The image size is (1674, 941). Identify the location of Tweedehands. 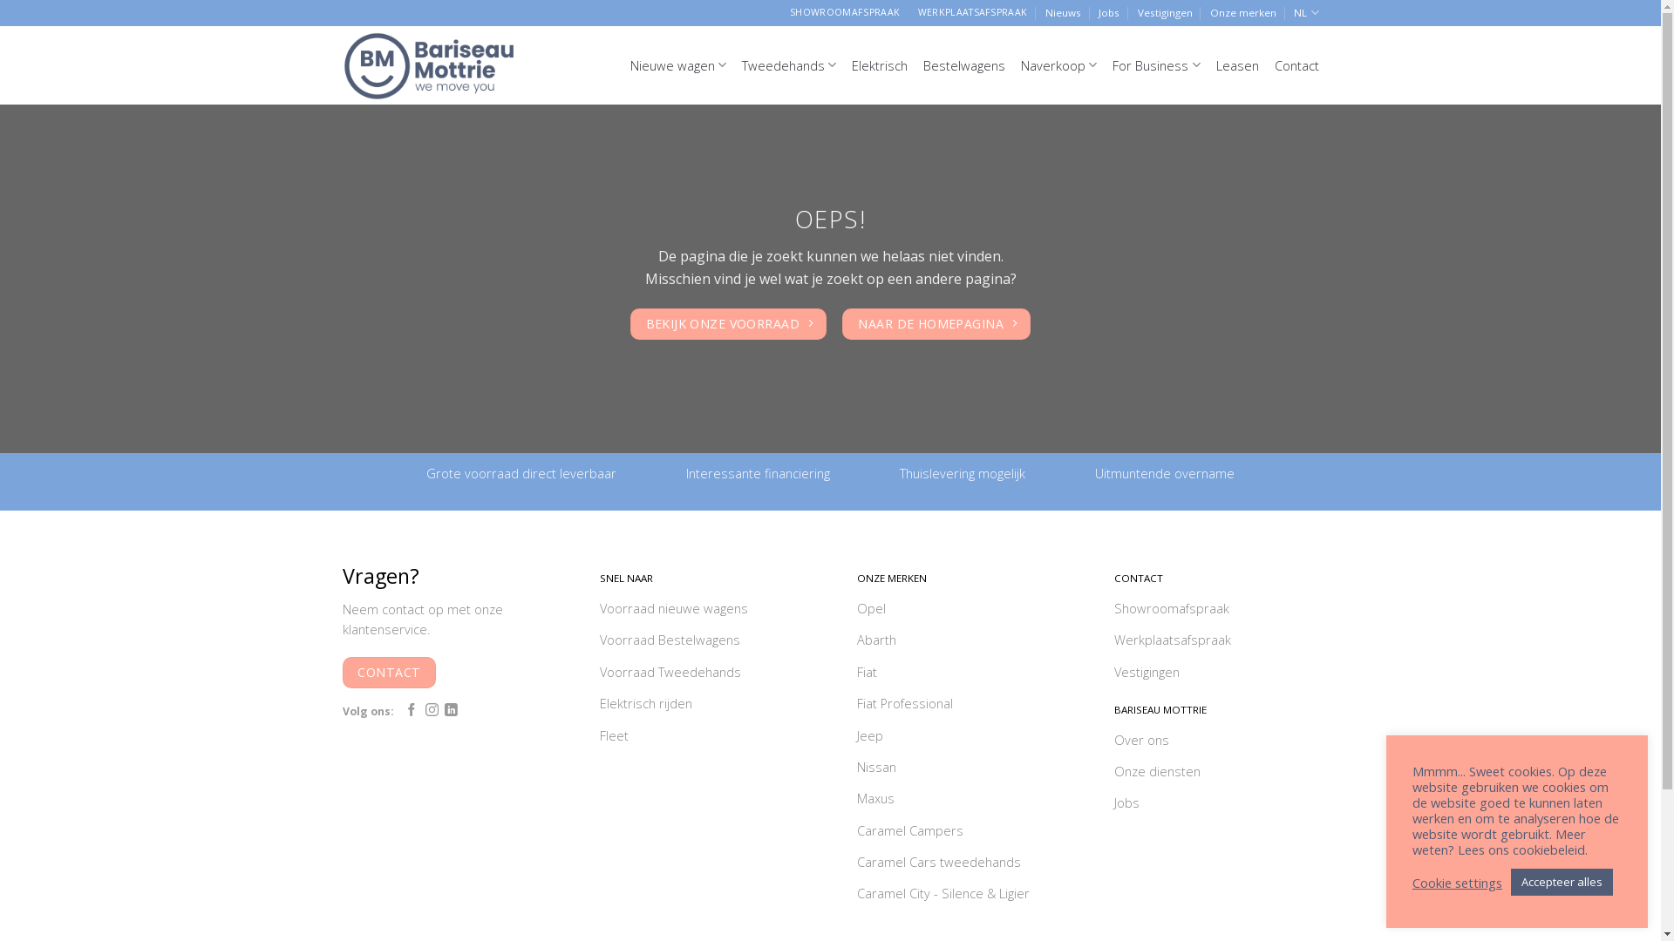
(789, 64).